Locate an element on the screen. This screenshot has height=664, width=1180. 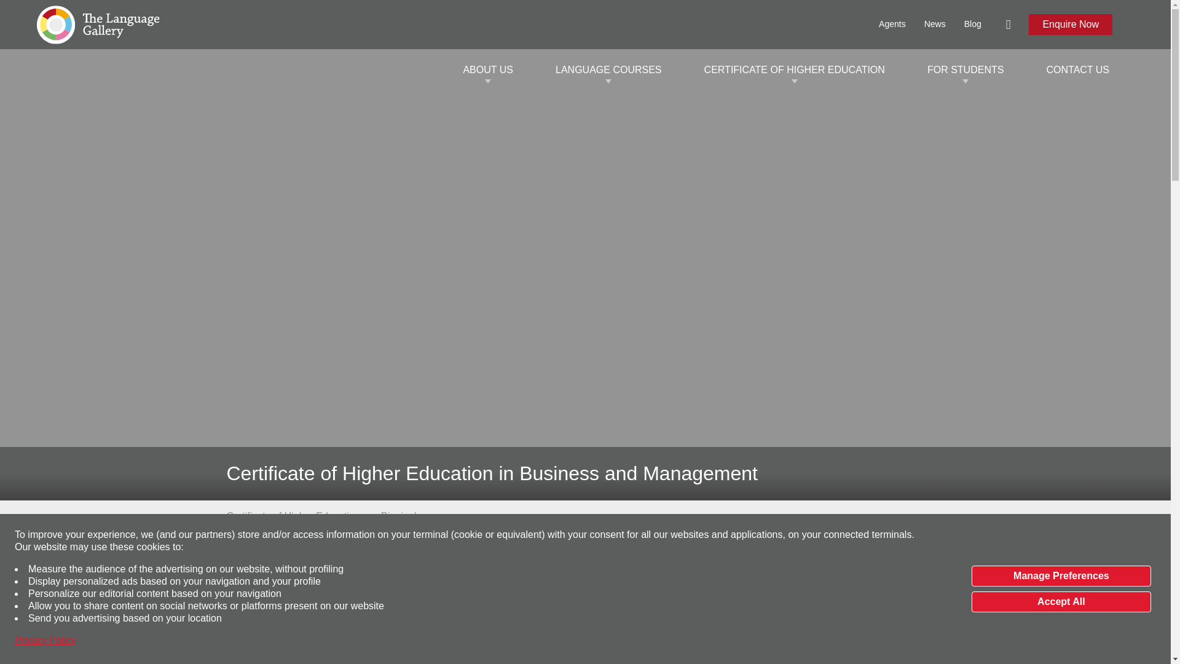
FOR STUDENTS is located at coordinates (966, 69).